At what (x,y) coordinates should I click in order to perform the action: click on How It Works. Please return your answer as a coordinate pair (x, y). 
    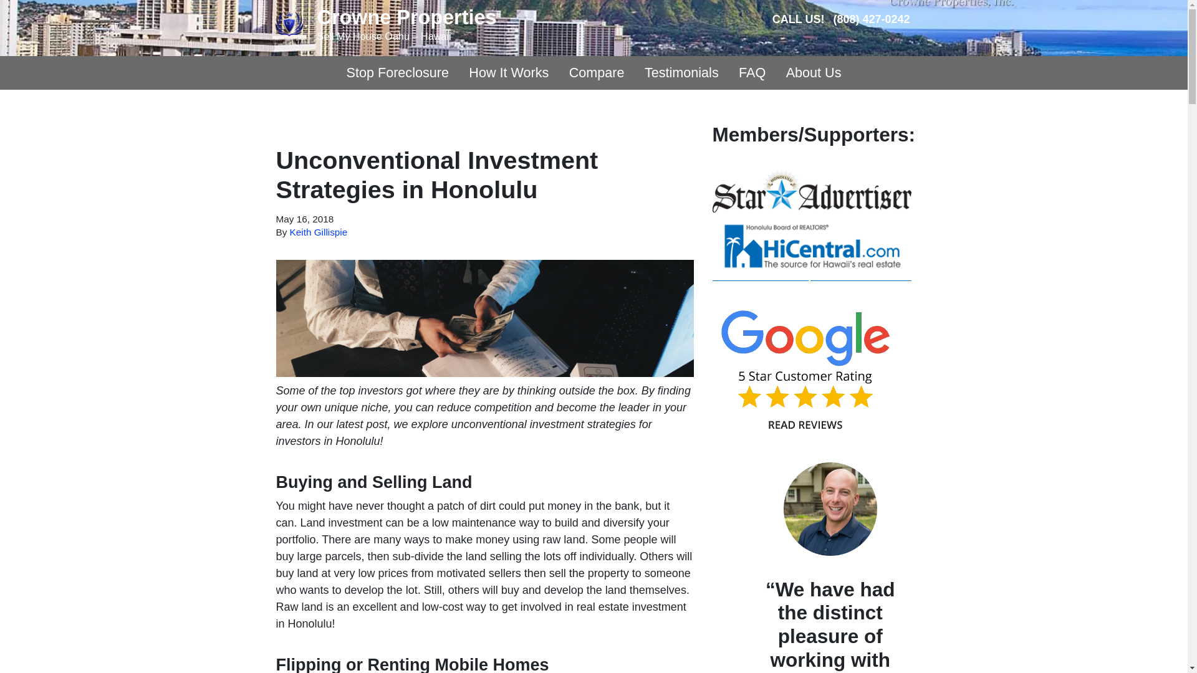
    Looking at the image, I should click on (509, 72).